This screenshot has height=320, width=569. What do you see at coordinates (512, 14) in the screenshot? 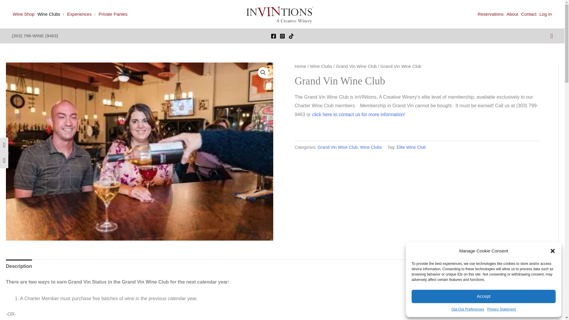
I see `About` at bounding box center [512, 14].